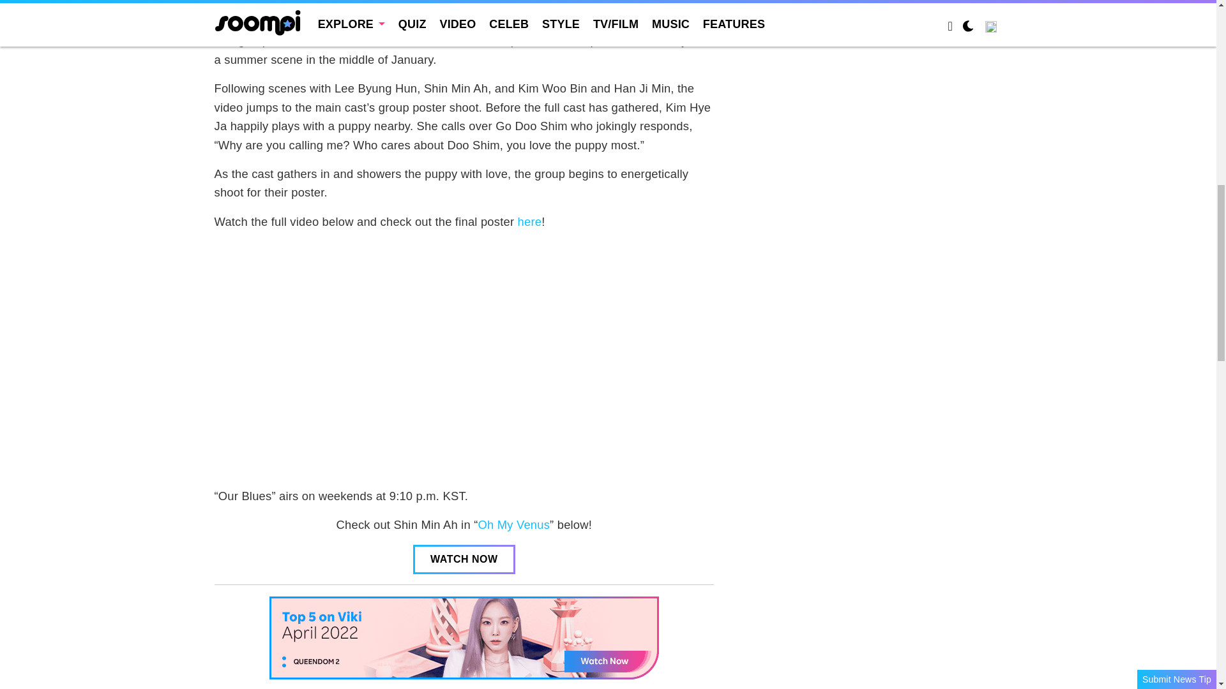  Describe the element at coordinates (529, 221) in the screenshot. I see `here` at that location.